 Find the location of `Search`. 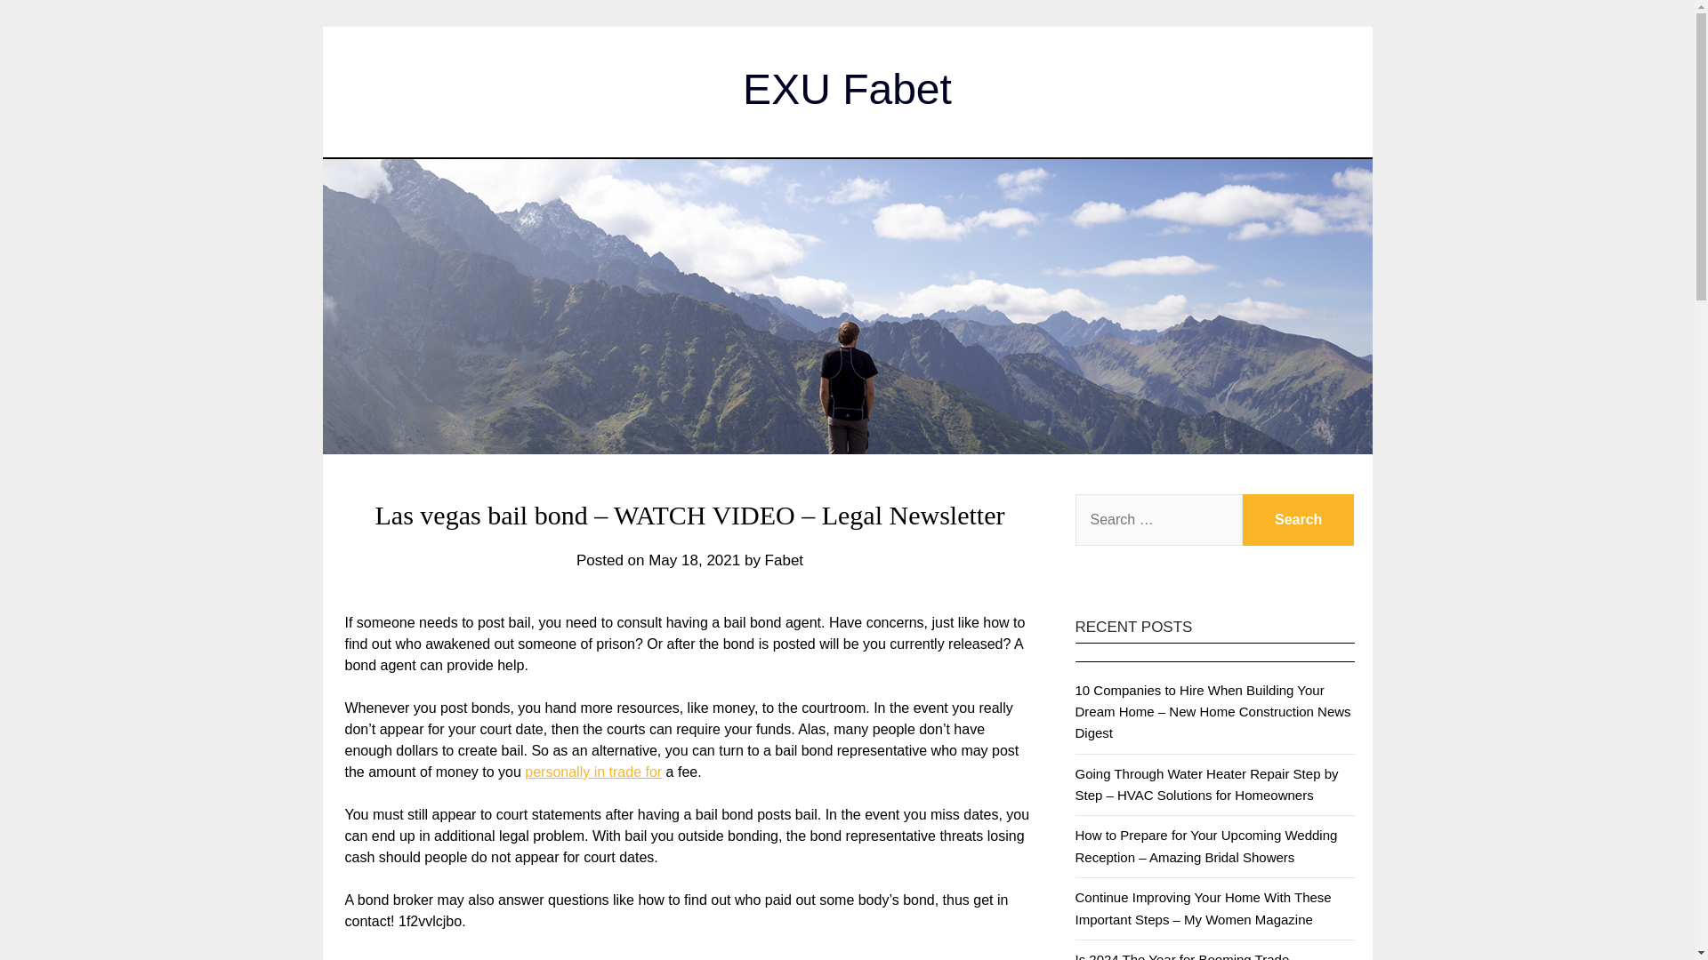

Search is located at coordinates (1299, 520).